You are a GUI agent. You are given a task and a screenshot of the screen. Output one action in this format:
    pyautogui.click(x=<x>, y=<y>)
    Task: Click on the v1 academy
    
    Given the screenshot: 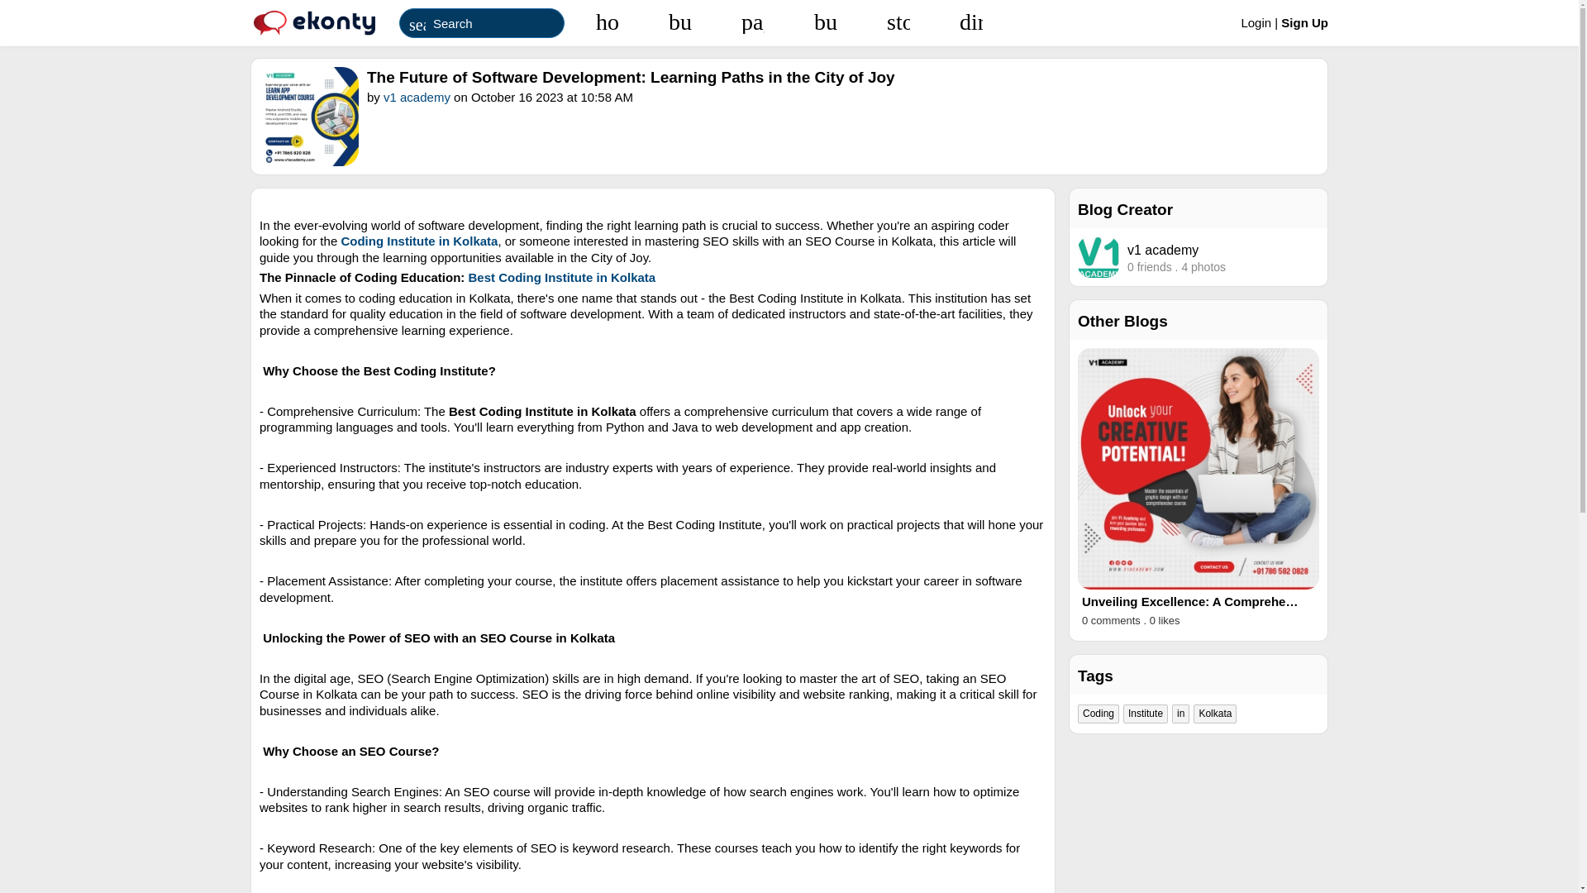 What is the action you would take?
    pyautogui.click(x=1162, y=250)
    